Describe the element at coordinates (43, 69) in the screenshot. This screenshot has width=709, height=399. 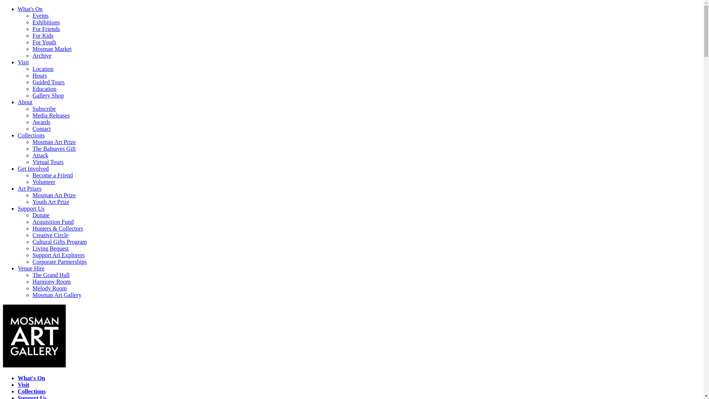
I see `Location` at that location.